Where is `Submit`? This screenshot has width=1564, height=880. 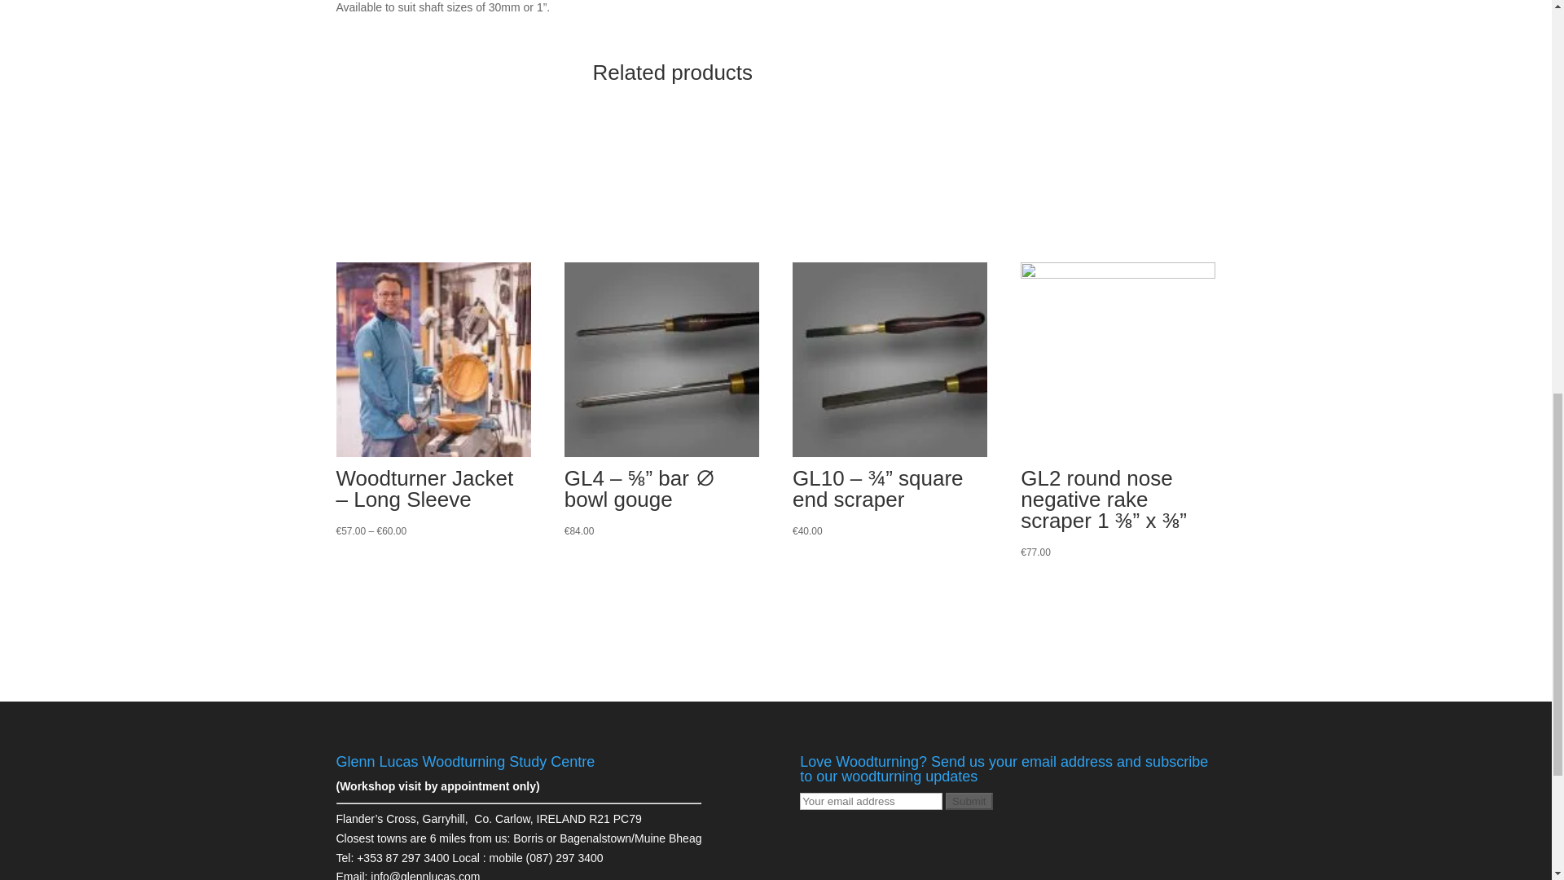 Submit is located at coordinates (969, 801).